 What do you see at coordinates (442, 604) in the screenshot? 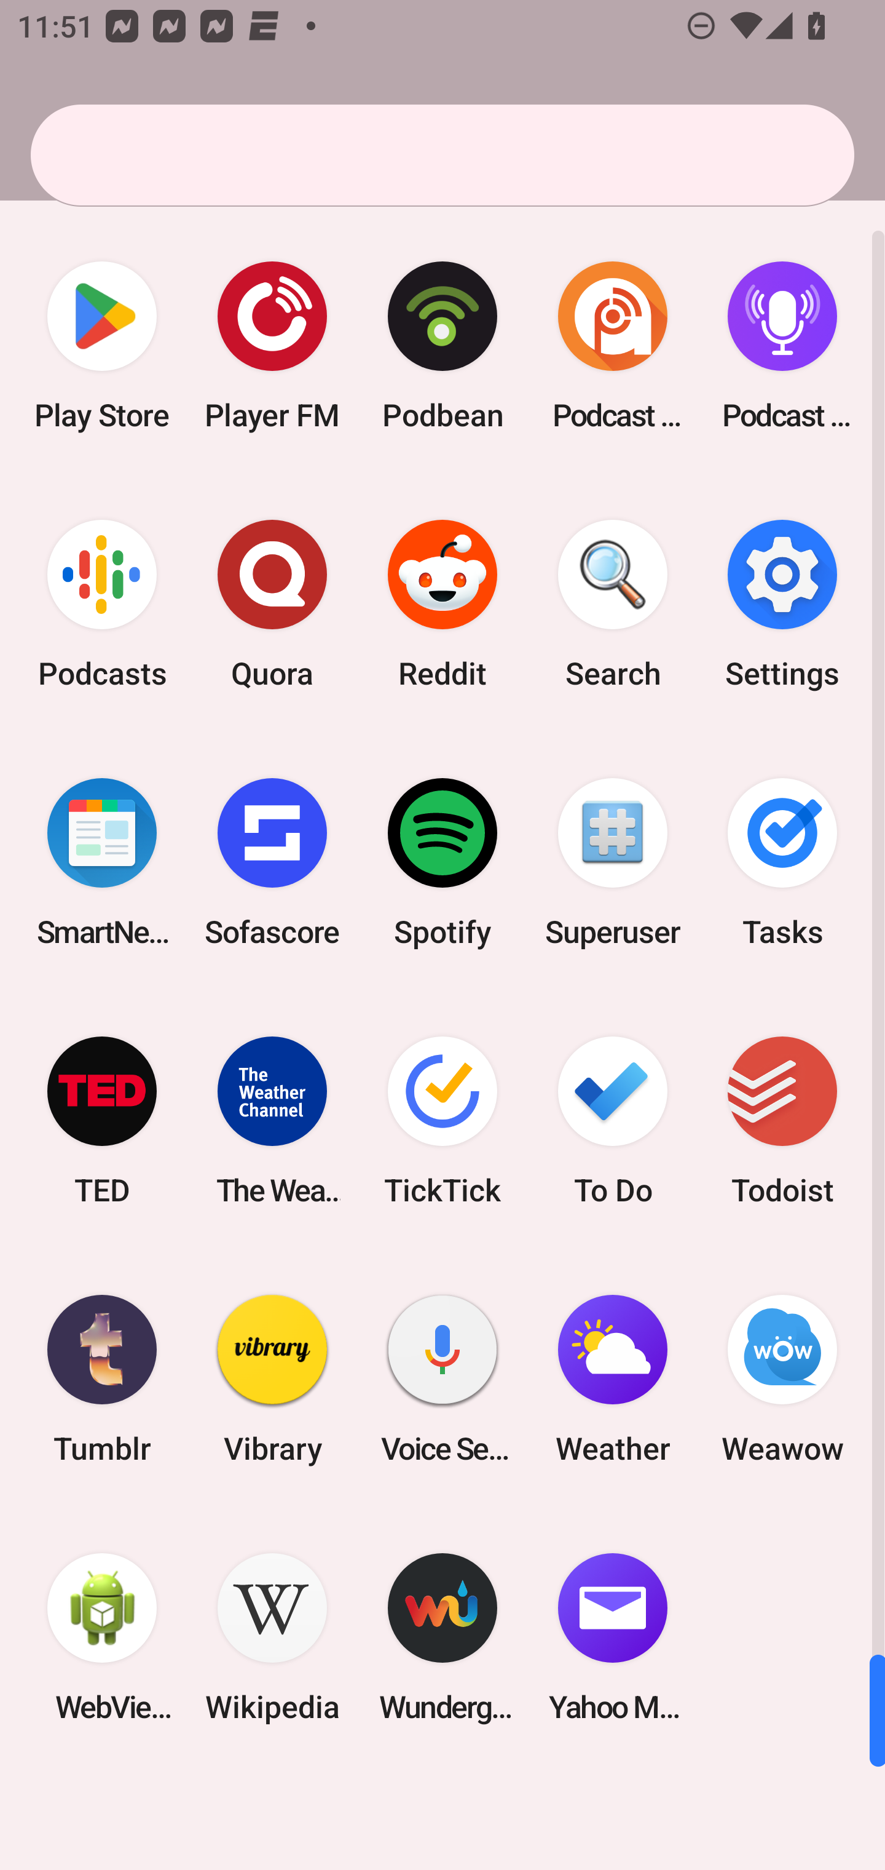
I see `Reddit` at bounding box center [442, 604].